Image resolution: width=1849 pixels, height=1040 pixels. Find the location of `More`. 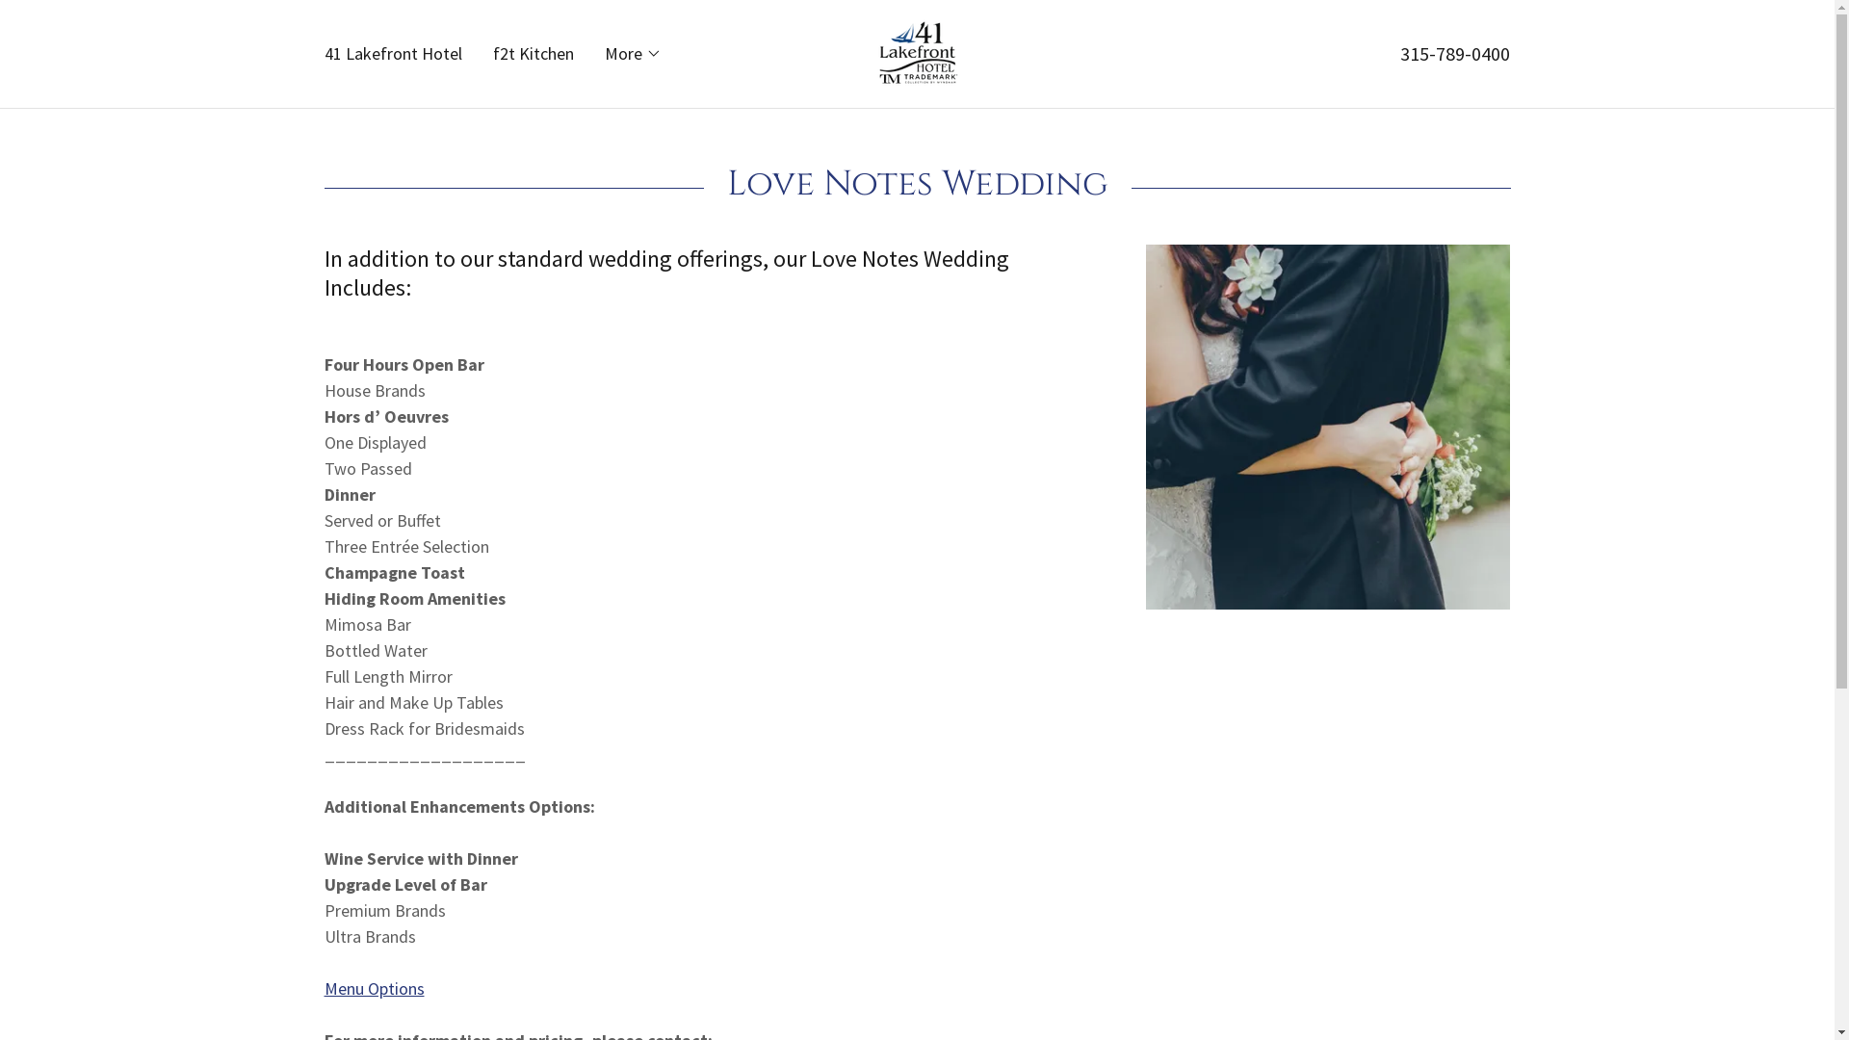

More is located at coordinates (634, 54).